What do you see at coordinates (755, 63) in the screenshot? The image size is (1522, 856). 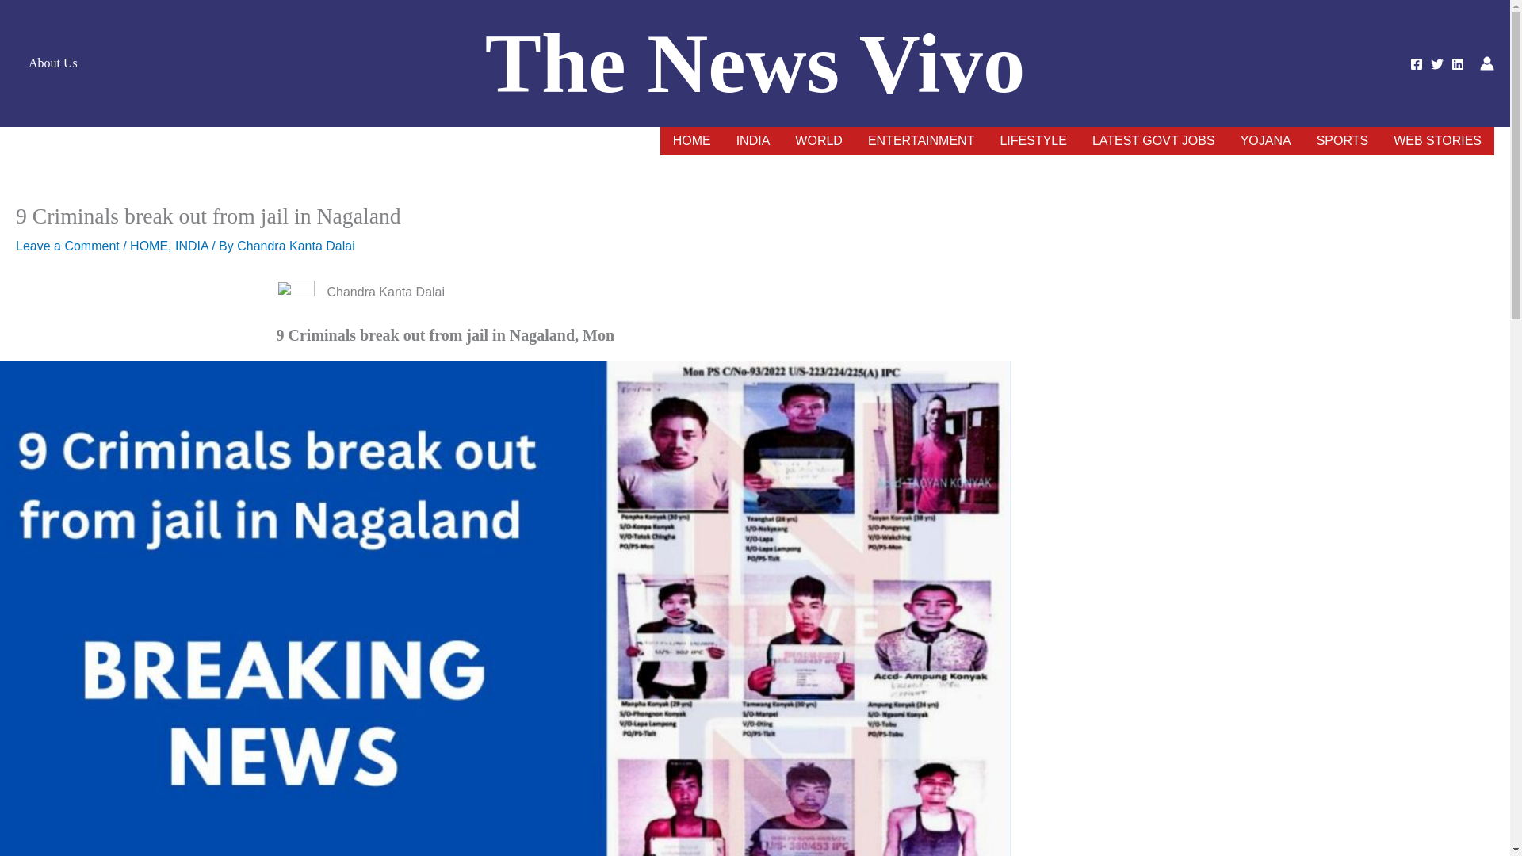 I see `The News Vivo` at bounding box center [755, 63].